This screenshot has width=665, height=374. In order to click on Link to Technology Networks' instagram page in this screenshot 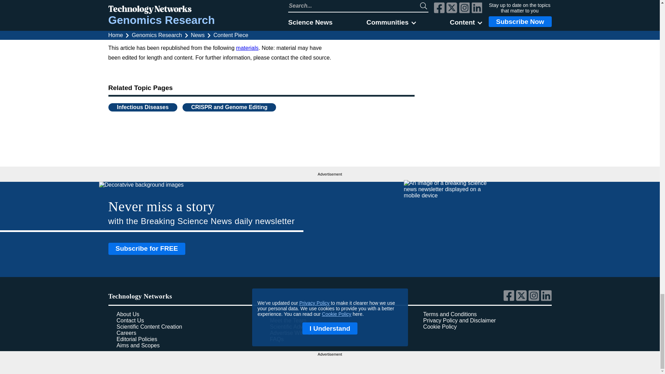, I will do `click(535, 299)`.